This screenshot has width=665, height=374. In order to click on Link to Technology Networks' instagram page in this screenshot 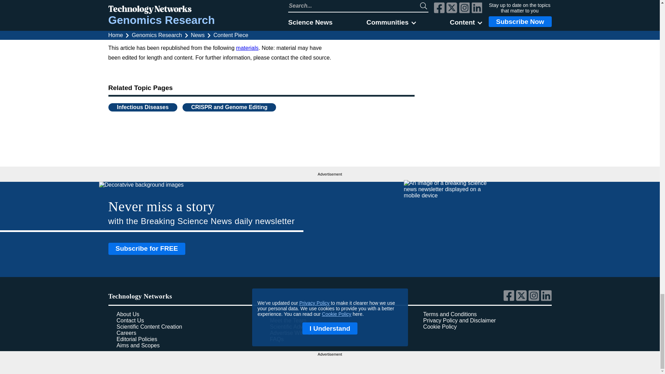, I will do `click(535, 299)`.